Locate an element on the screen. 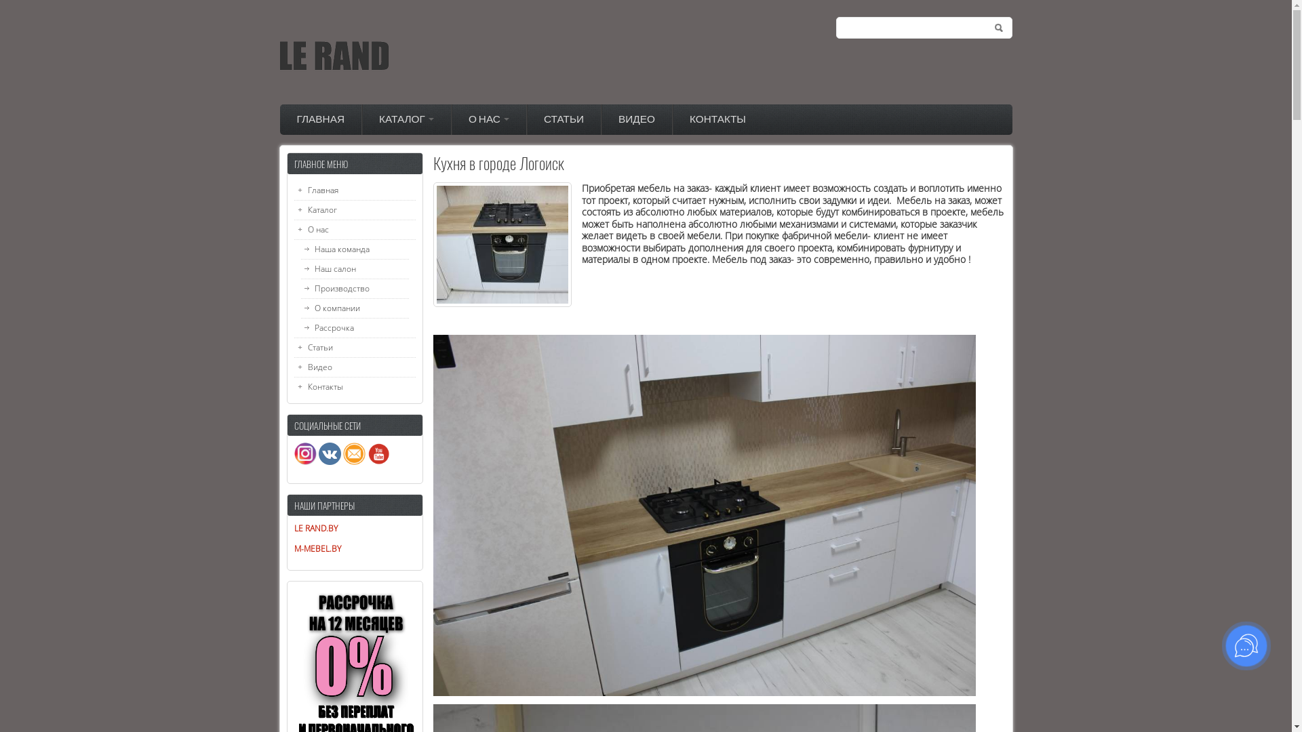 The height and width of the screenshot is (732, 1302). LE RAND.BY is located at coordinates (316, 529).